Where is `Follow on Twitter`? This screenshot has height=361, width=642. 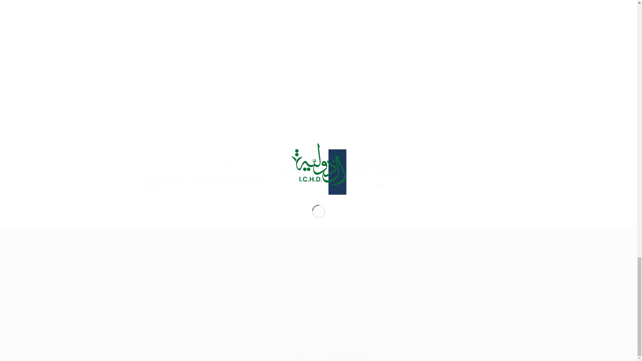
Follow on Twitter is located at coordinates (160, 327).